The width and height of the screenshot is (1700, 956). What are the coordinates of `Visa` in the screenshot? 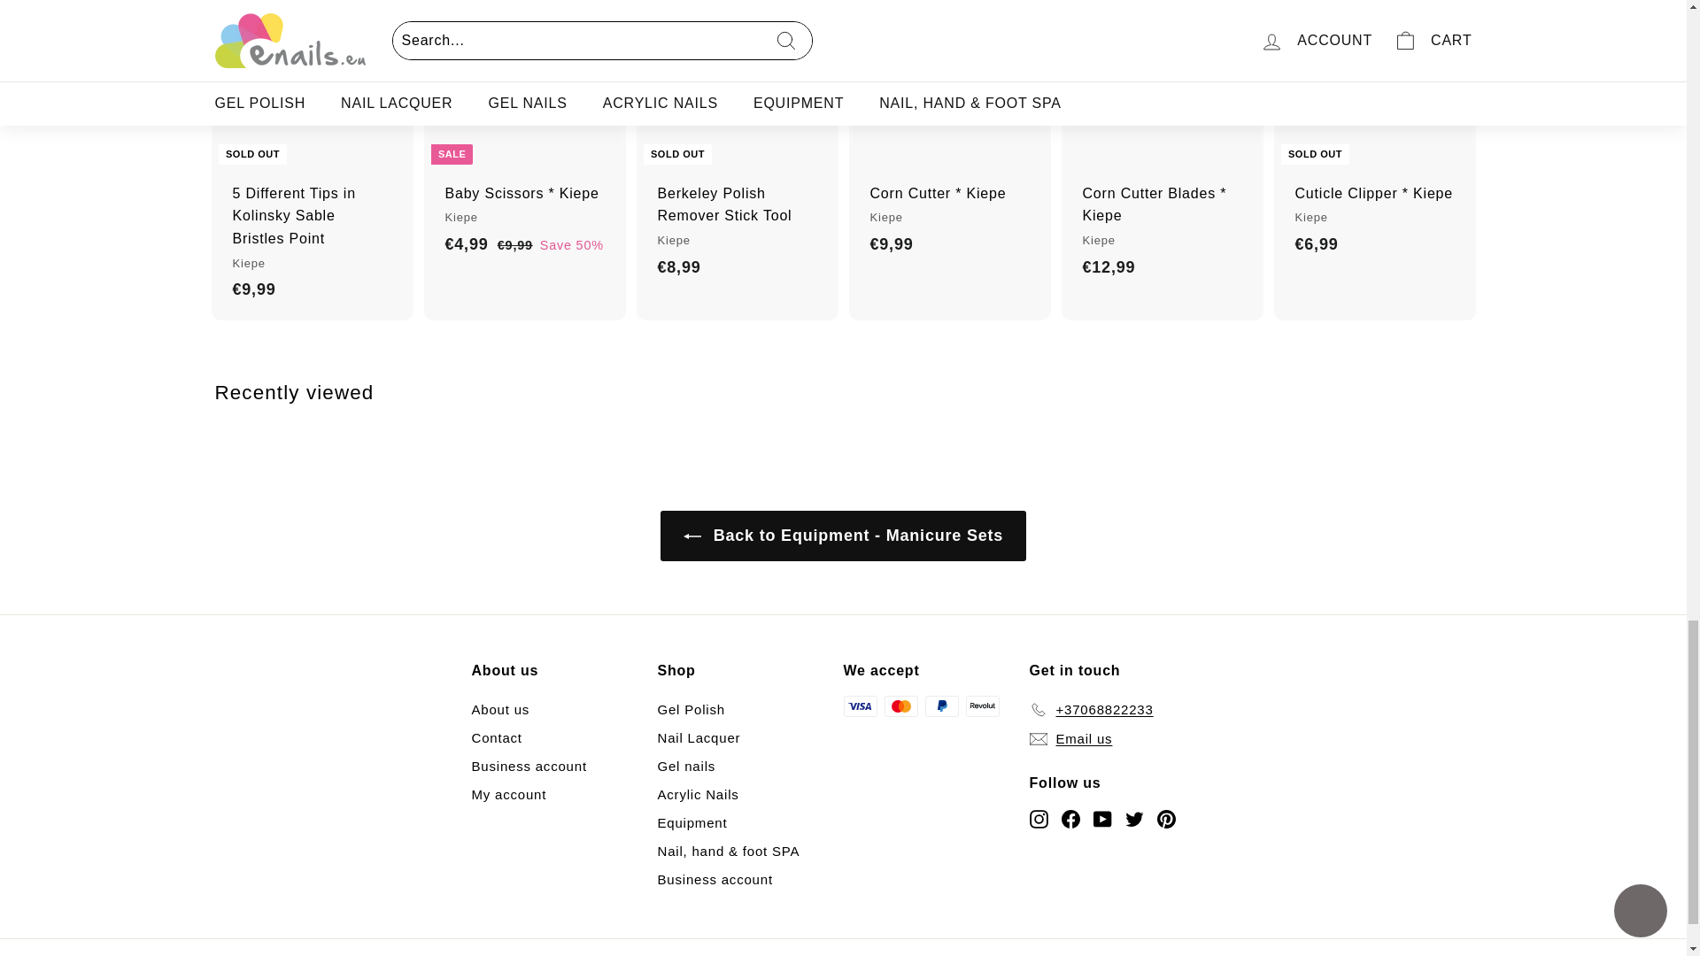 It's located at (860, 706).